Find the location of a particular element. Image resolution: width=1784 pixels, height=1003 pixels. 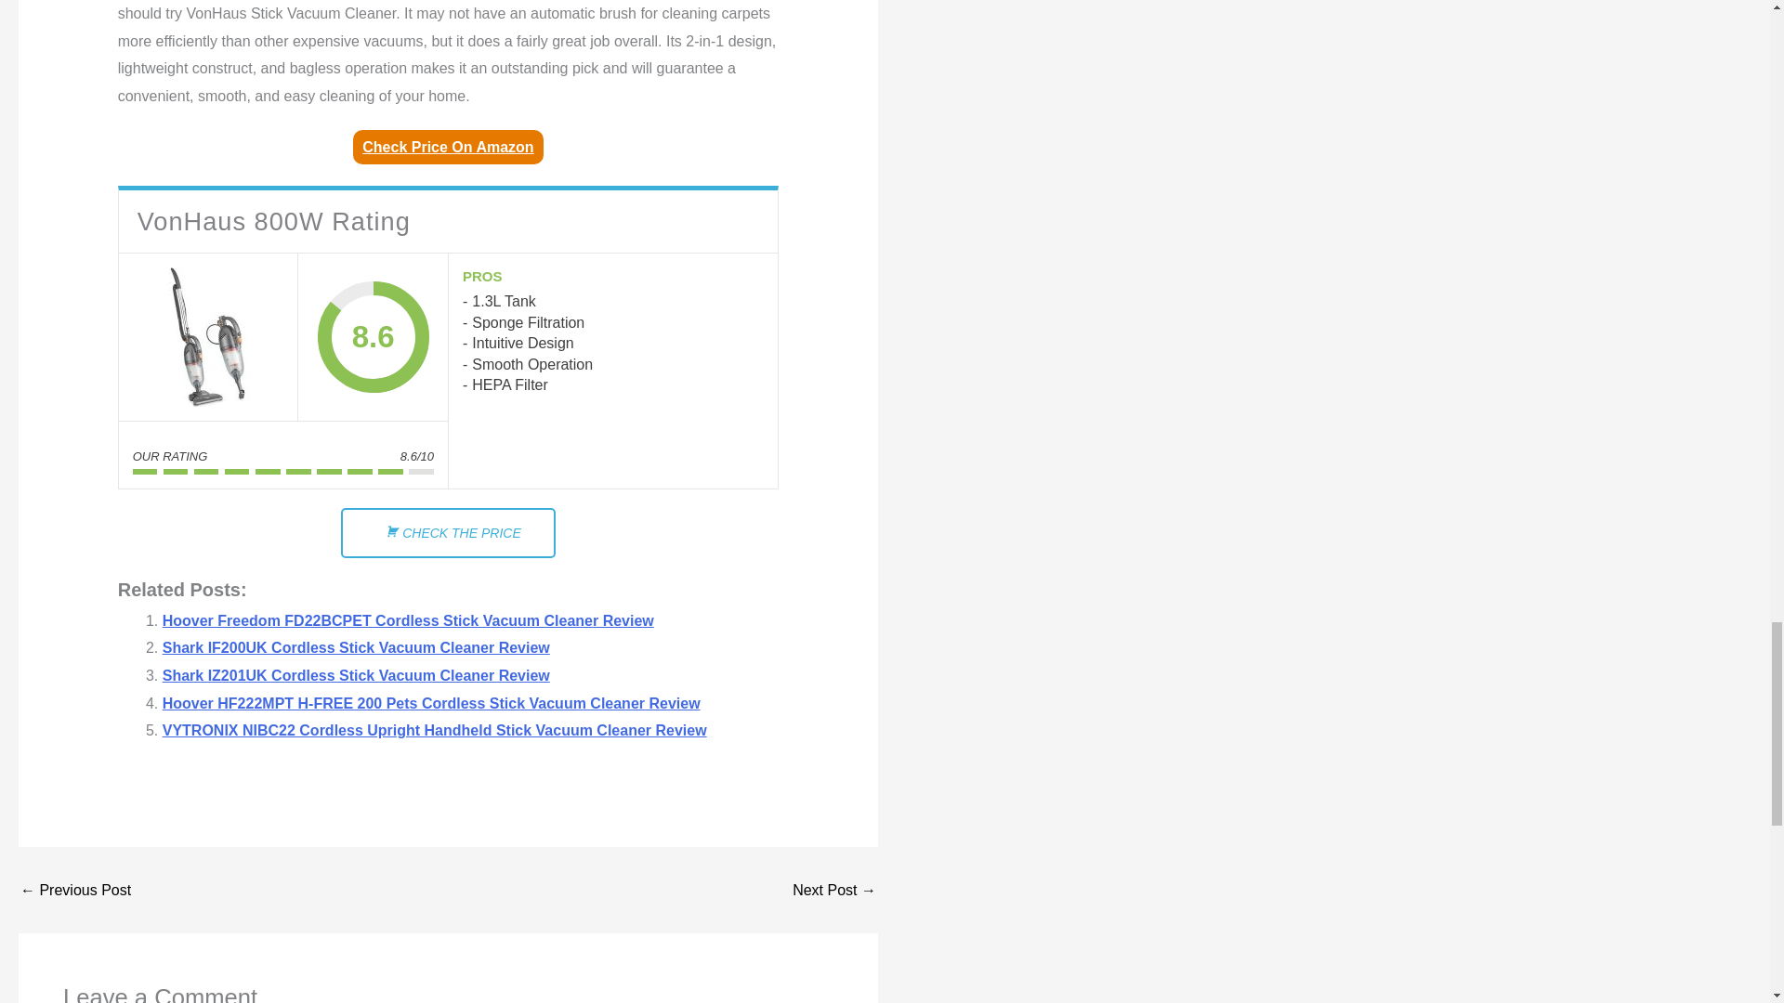

Check Price On Amazon is located at coordinates (448, 147).